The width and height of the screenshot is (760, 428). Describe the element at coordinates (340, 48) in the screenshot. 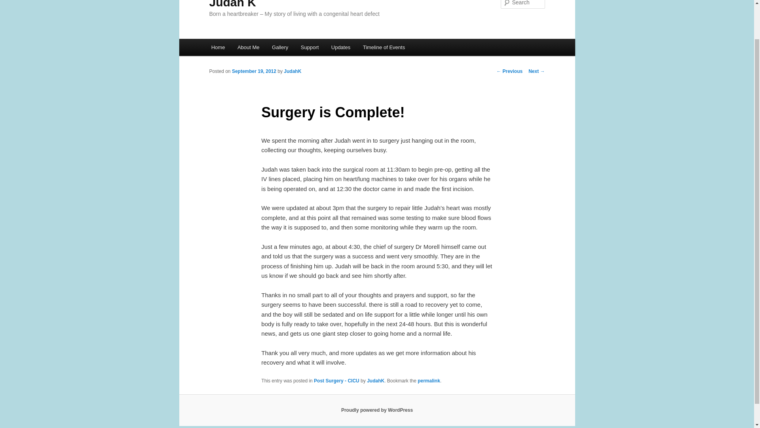

I see `Updates` at that location.